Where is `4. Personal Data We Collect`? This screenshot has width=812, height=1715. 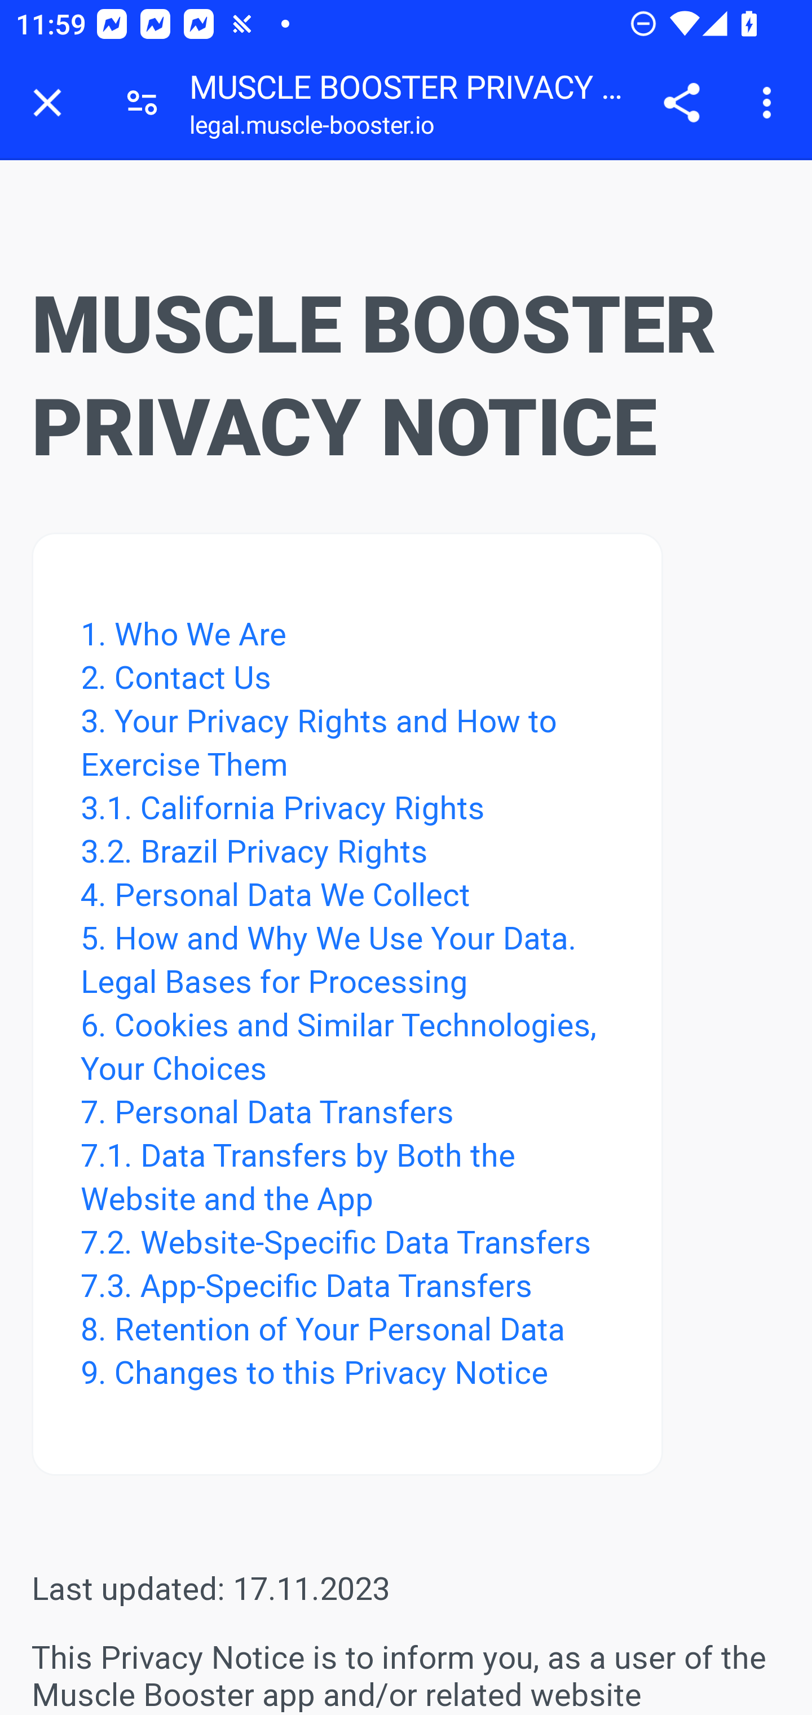 4. Personal Data We Collect is located at coordinates (275, 894).